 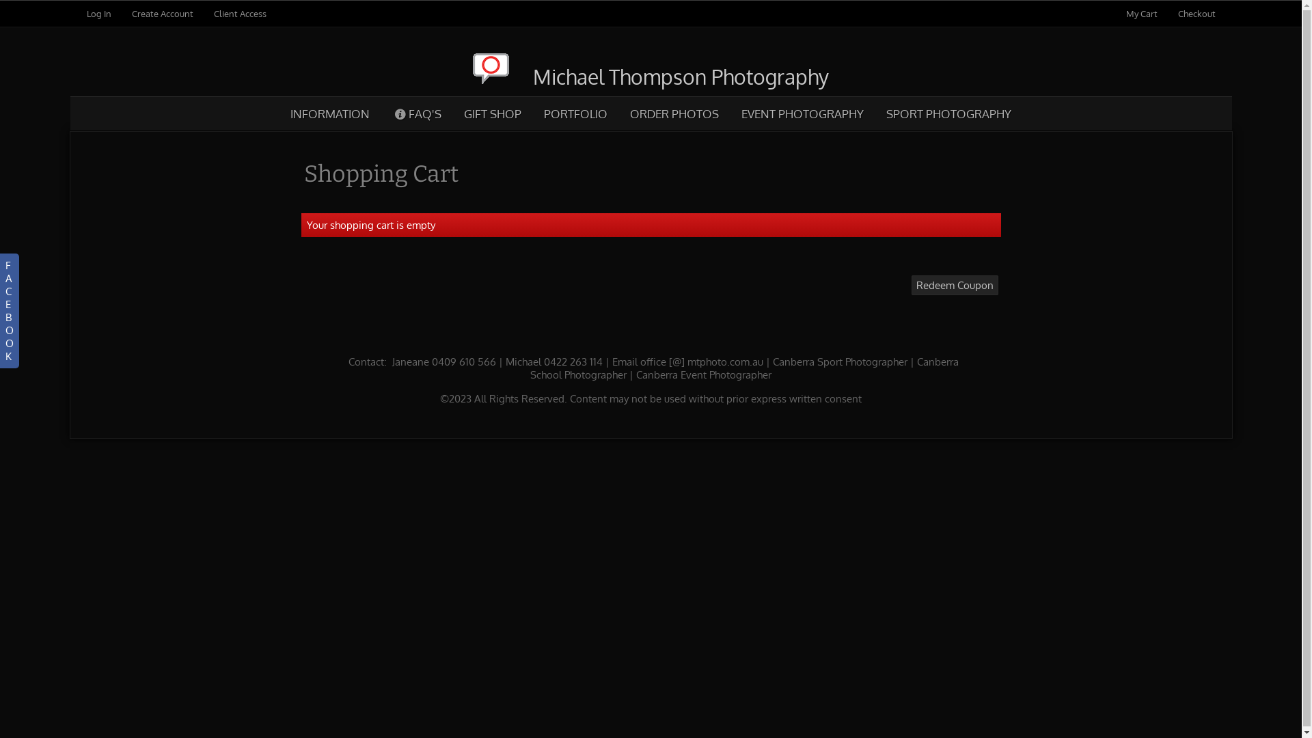 What do you see at coordinates (331, 113) in the screenshot?
I see `INFORMATION` at bounding box center [331, 113].